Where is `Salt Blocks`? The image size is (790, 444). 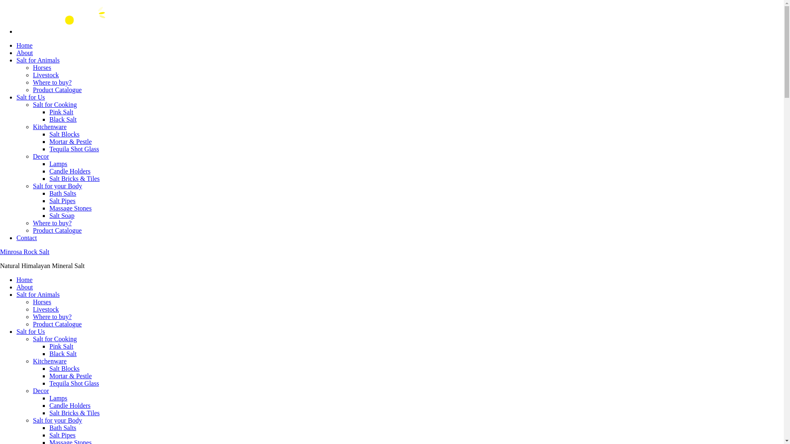 Salt Blocks is located at coordinates (64, 368).